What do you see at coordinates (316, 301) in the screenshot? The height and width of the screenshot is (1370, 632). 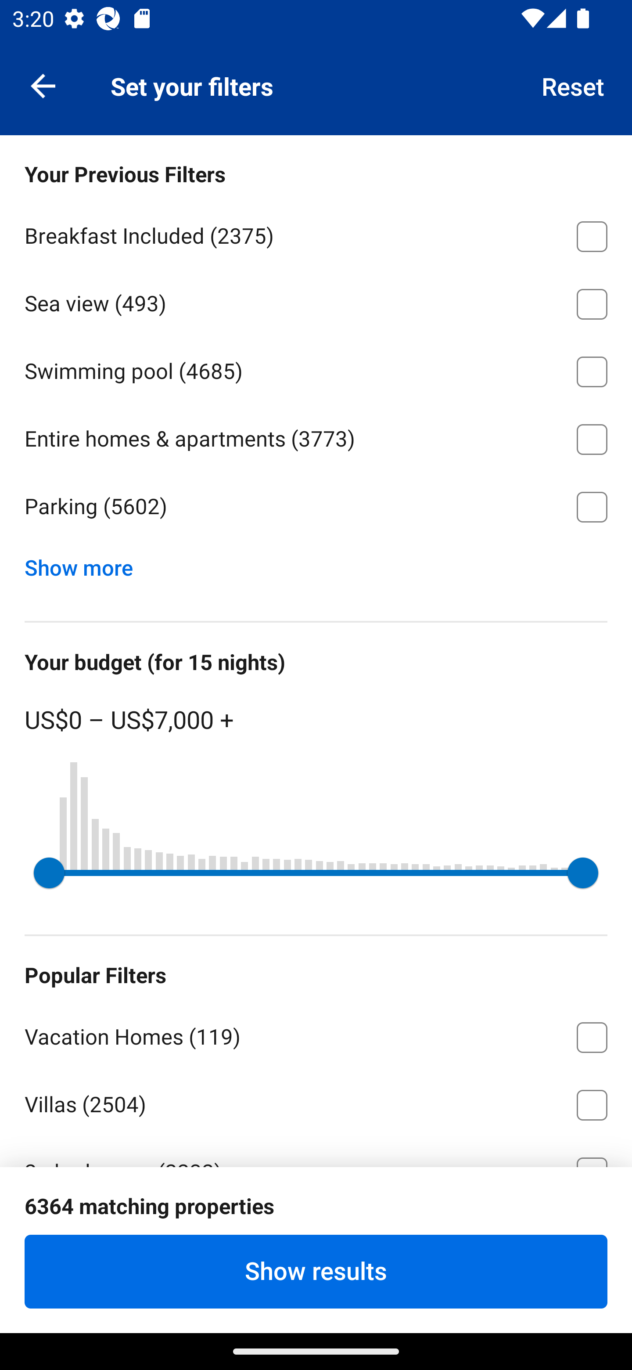 I see `Sea view ⁦(493)` at bounding box center [316, 301].